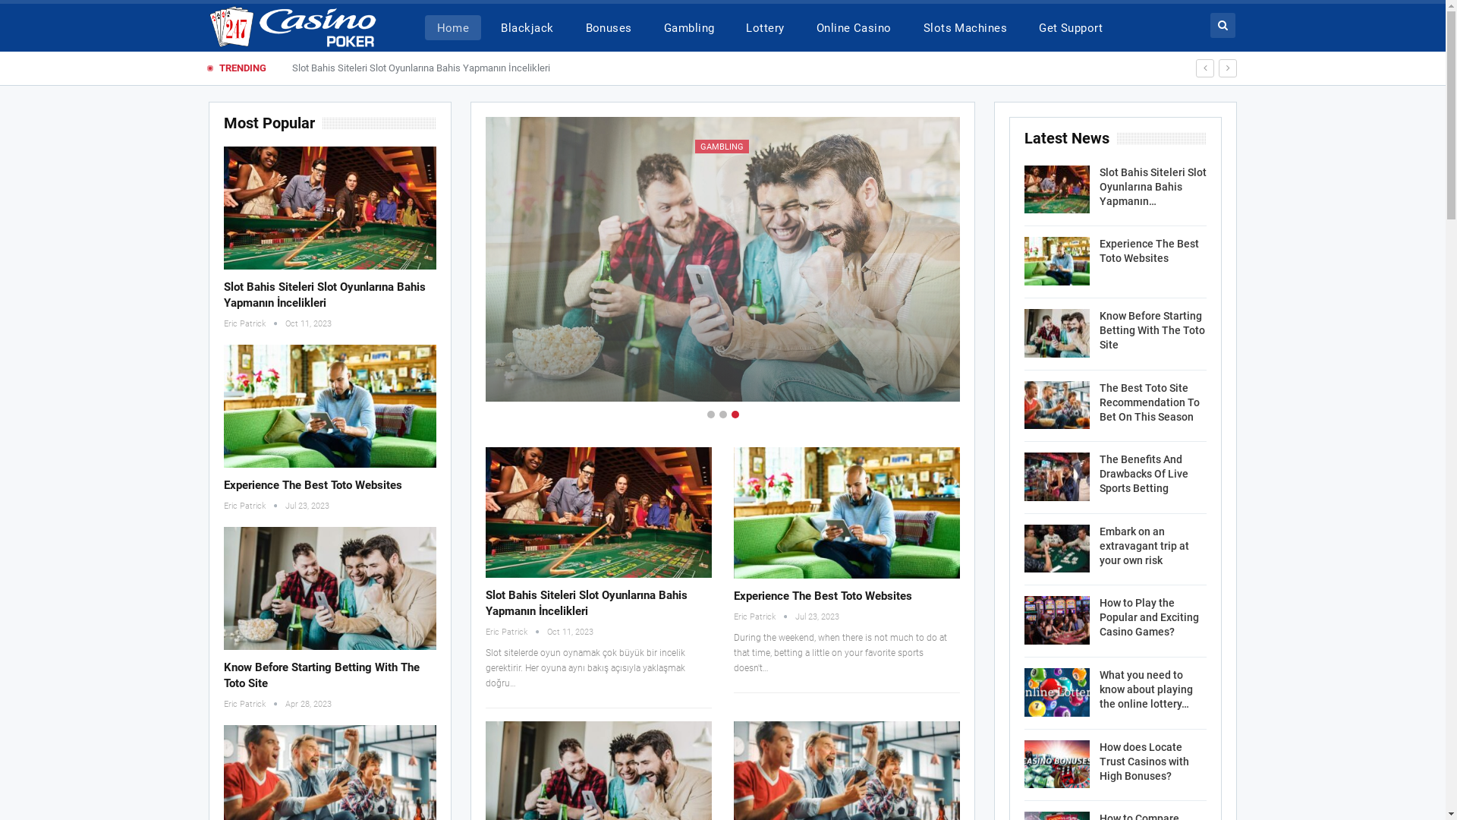 The image size is (1457, 820). I want to click on Experience The Best Toto Websites, so click(847, 513).